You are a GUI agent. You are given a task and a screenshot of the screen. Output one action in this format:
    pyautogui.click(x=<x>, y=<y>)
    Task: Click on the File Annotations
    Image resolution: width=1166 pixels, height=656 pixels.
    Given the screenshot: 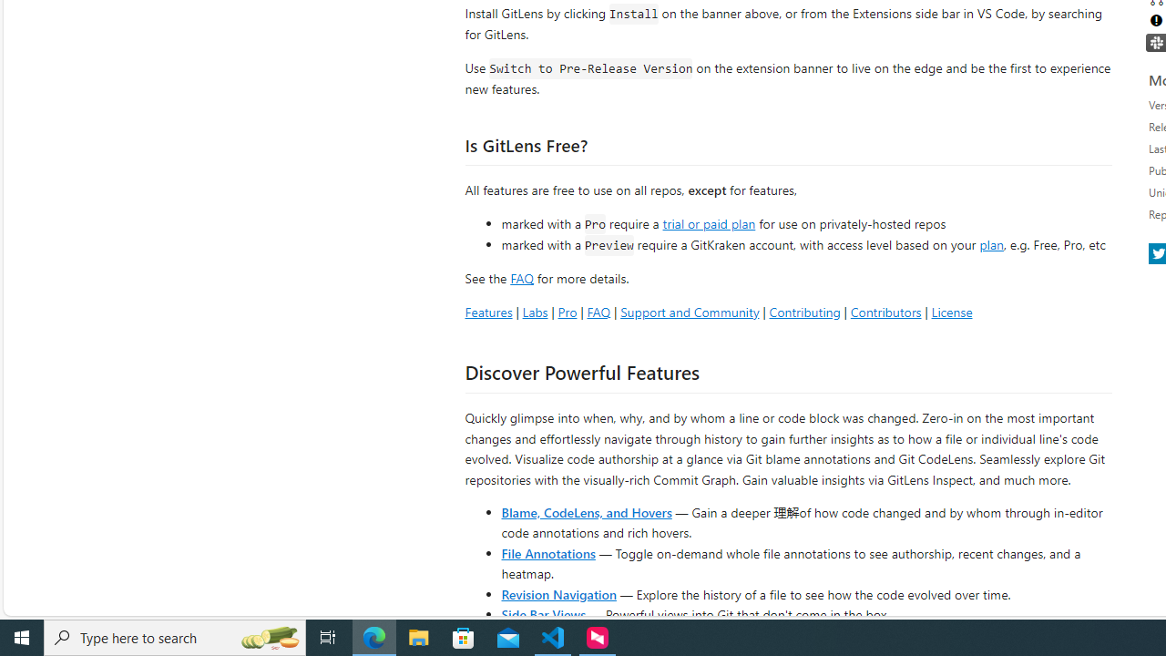 What is the action you would take?
    pyautogui.click(x=548, y=552)
    